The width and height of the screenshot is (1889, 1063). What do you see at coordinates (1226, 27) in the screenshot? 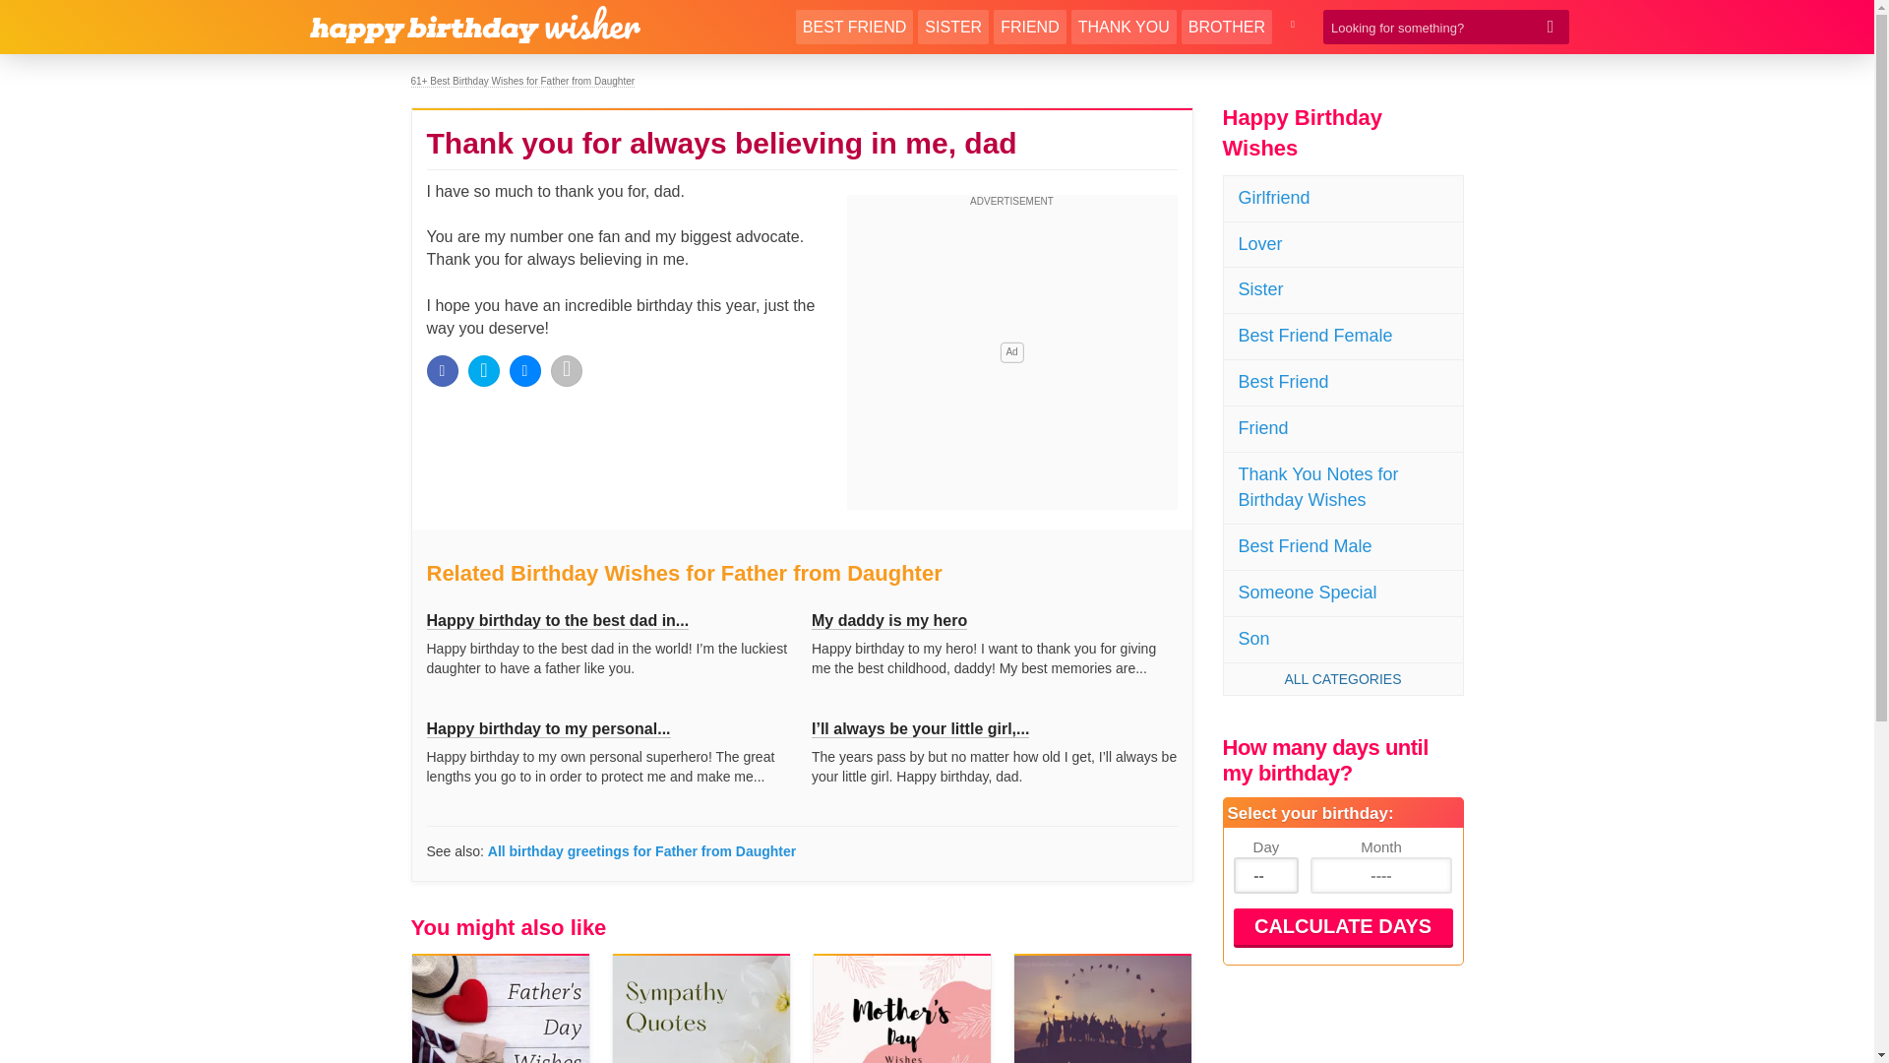
I see `BROTHER` at bounding box center [1226, 27].